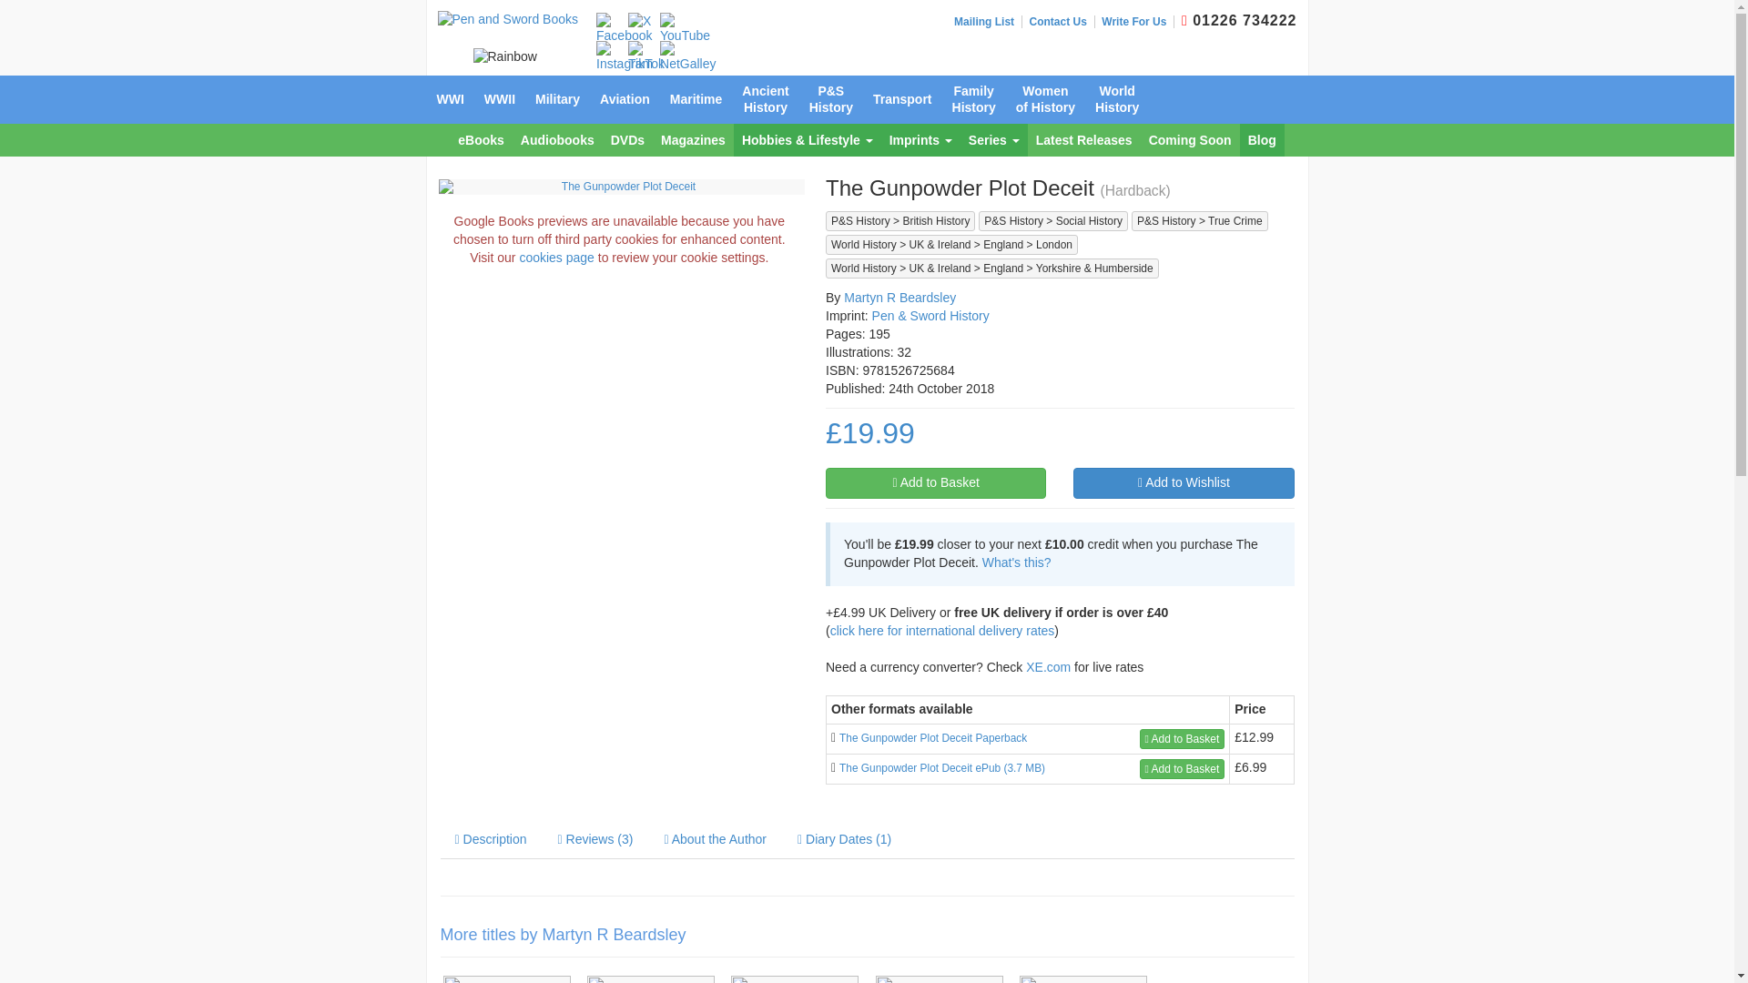 The width and height of the screenshot is (1748, 983). What do you see at coordinates (645, 57) in the screenshot?
I see `TikTok` at bounding box center [645, 57].